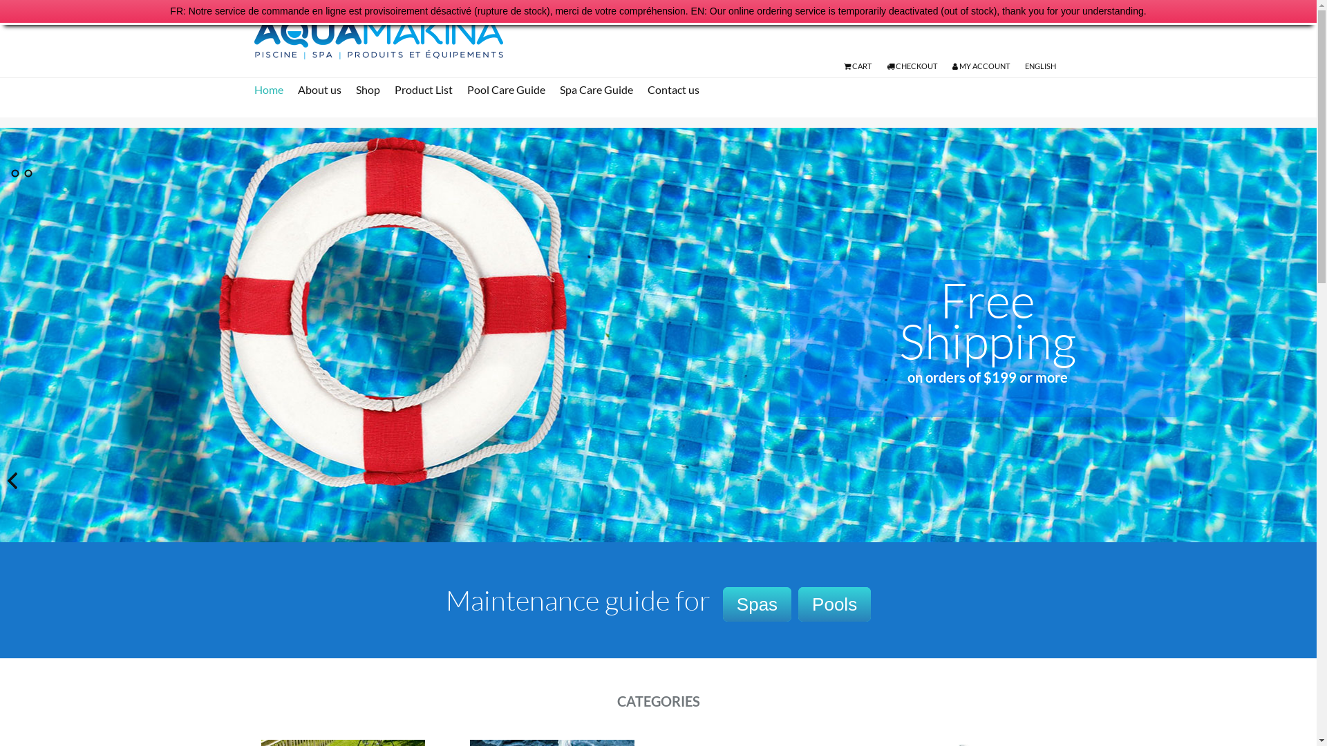 This screenshot has height=746, width=1327. Describe the element at coordinates (679, 90) in the screenshot. I see `Contact us` at that location.